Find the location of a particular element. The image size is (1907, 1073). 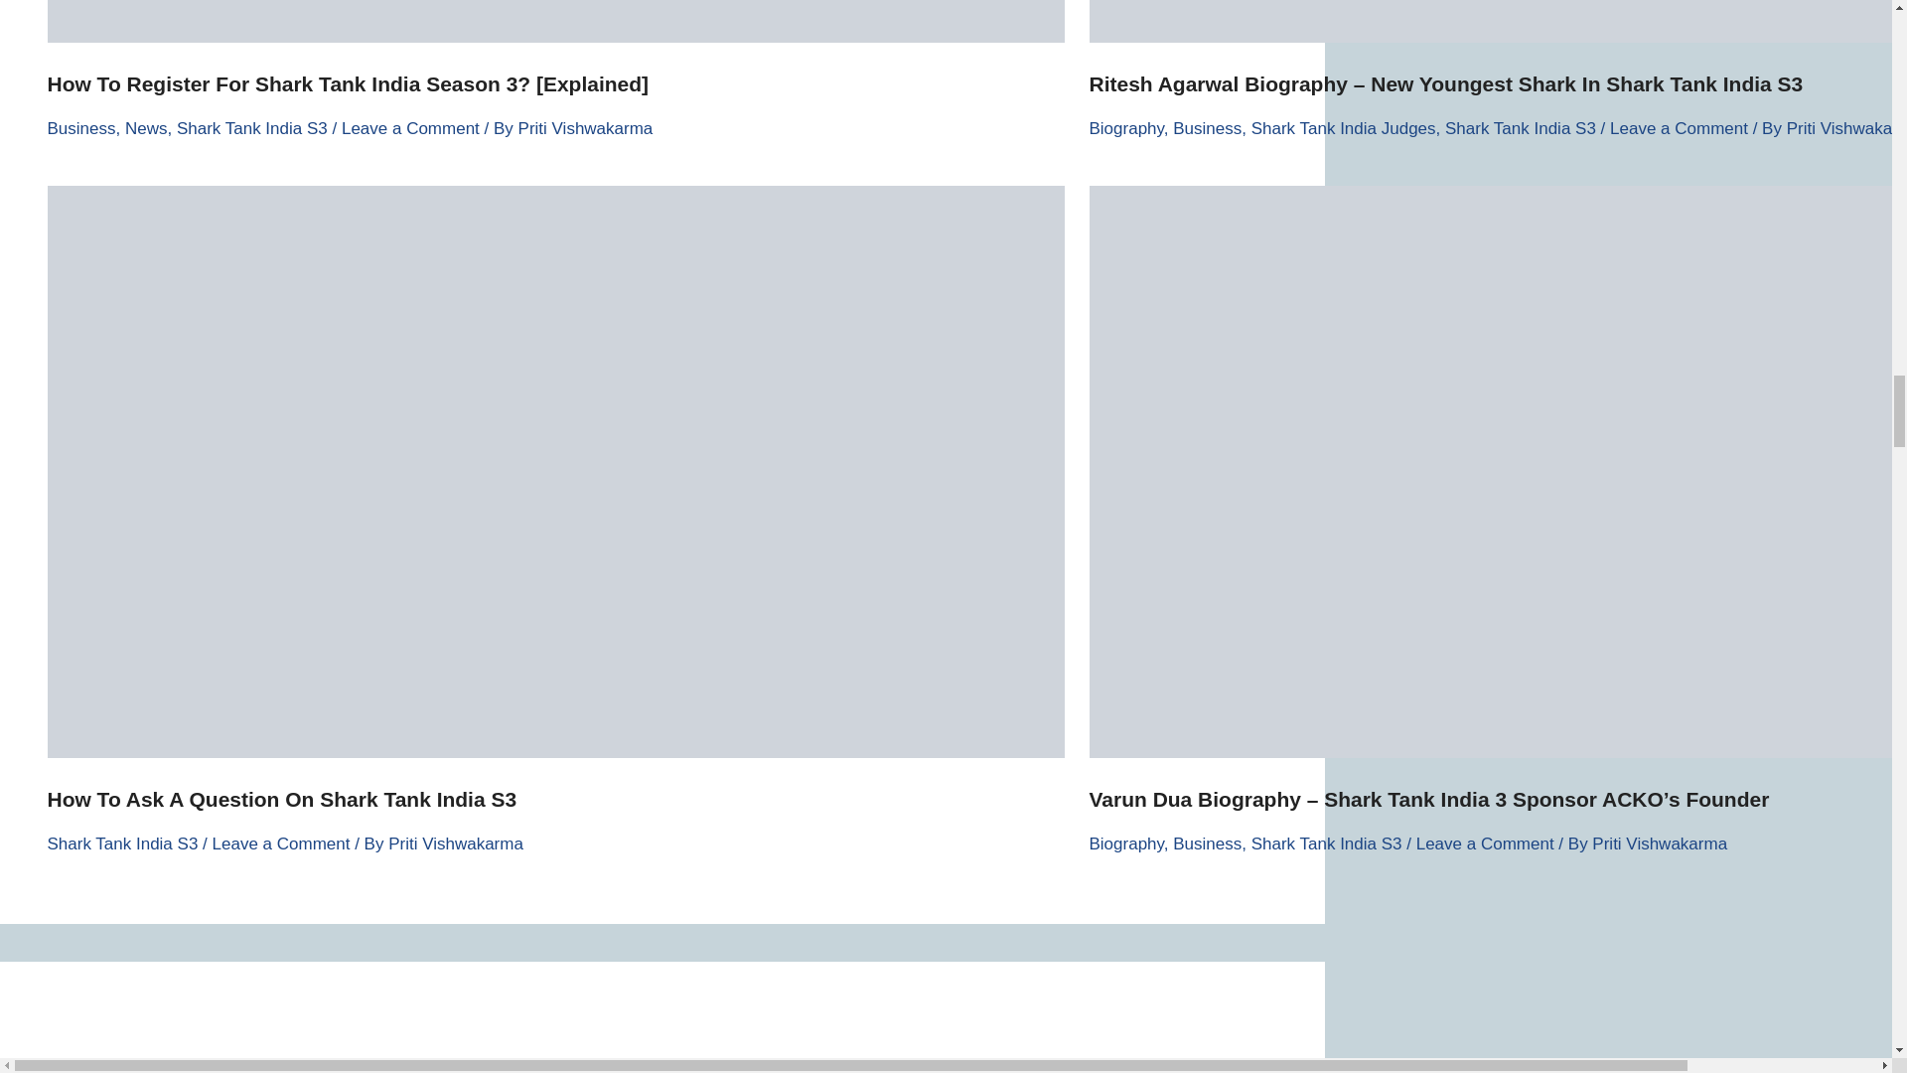

Priti Vishwakarma is located at coordinates (586, 128).